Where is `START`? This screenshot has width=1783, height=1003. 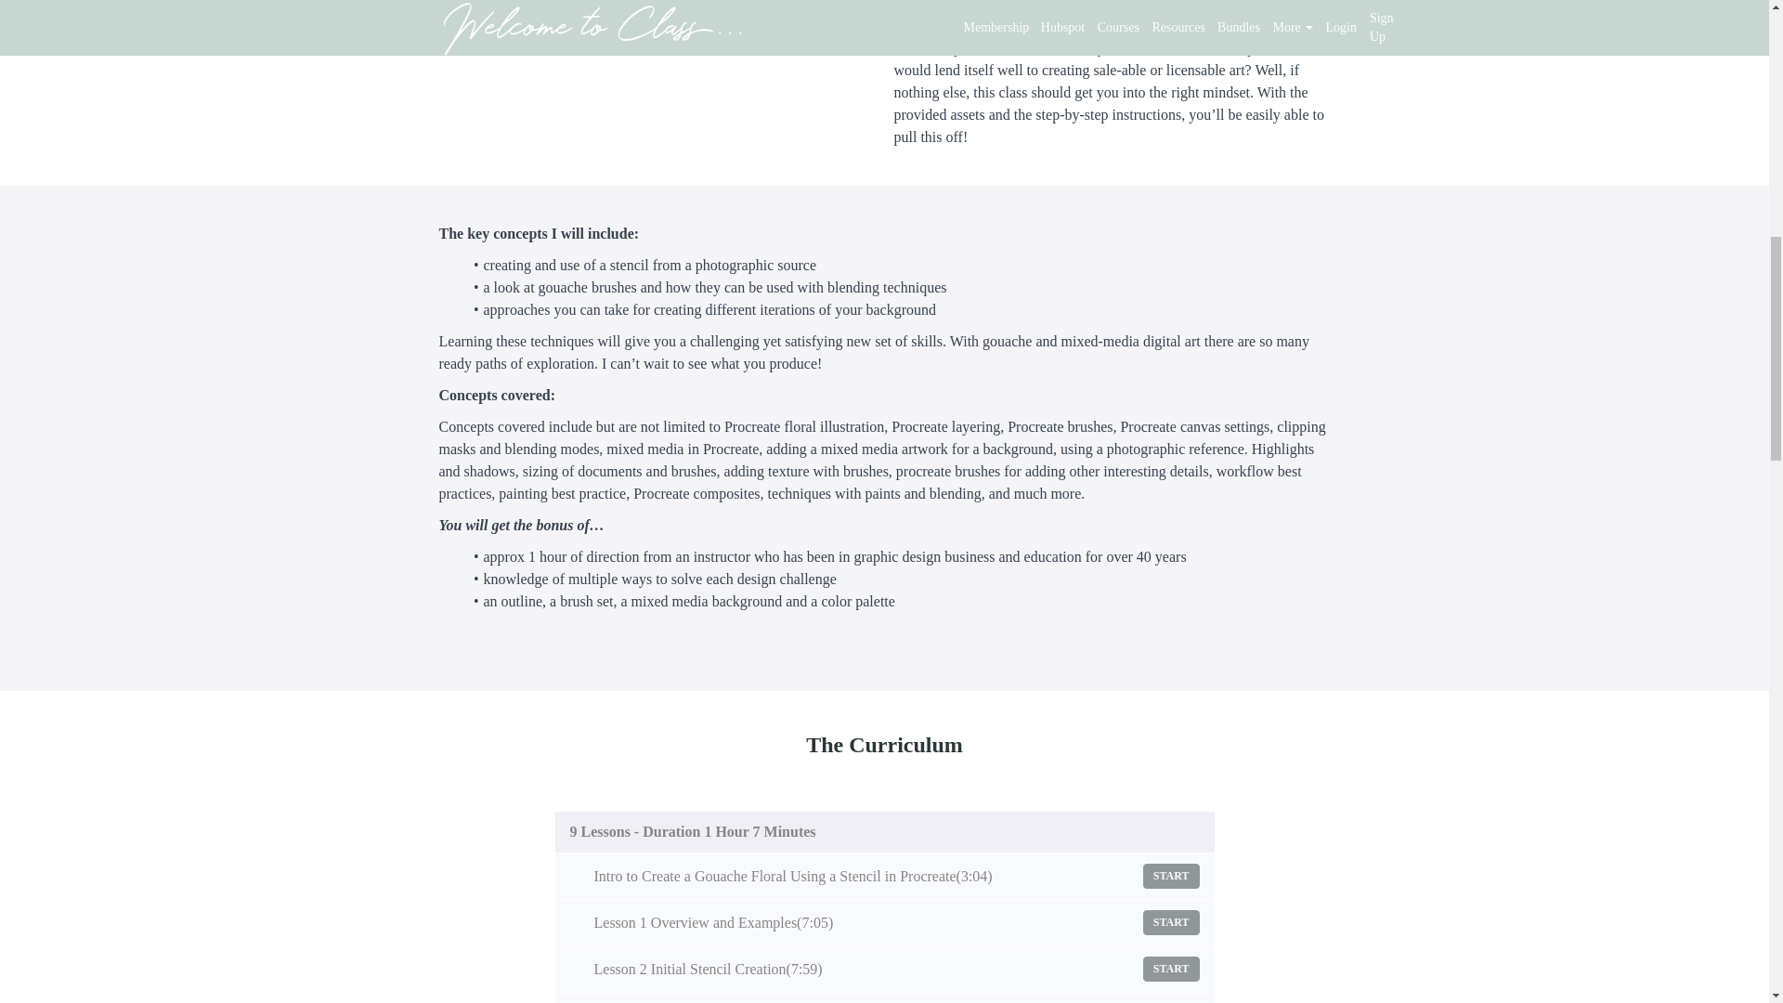
START is located at coordinates (1171, 921).